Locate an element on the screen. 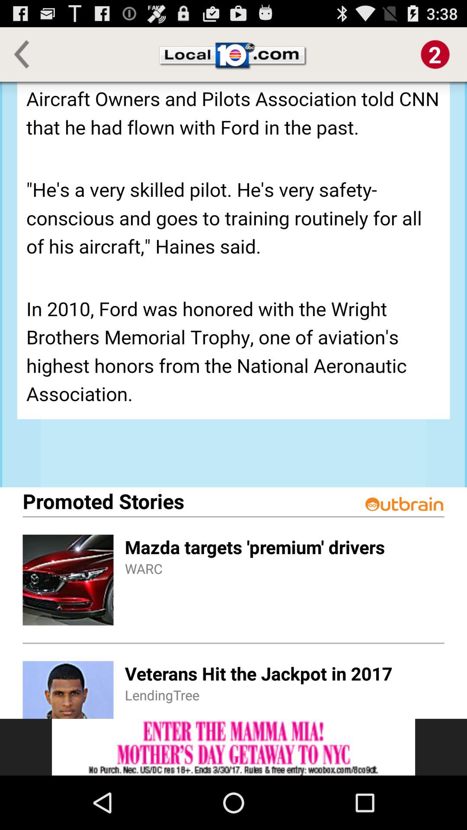  view notification is located at coordinates (435, 54).